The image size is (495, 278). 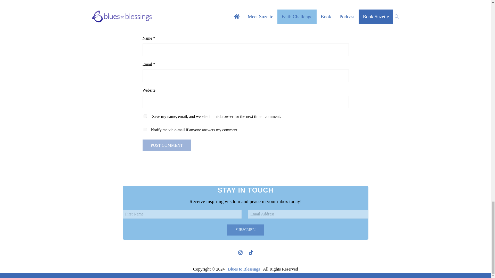 I want to click on Subscribe!, so click(x=245, y=230).